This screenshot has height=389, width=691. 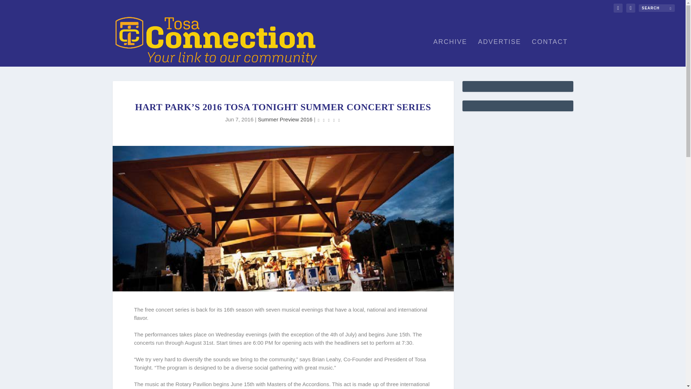 I want to click on Rating: 0.00, so click(x=328, y=120).